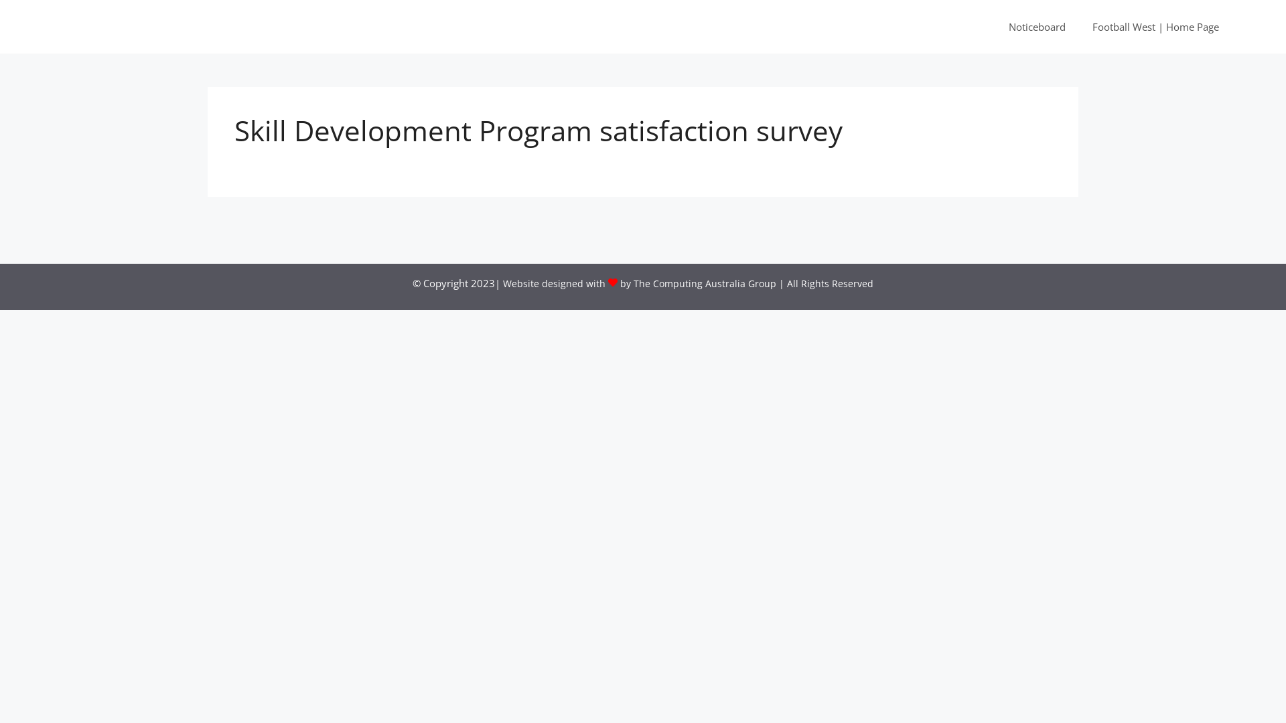 The height and width of the screenshot is (723, 1286). I want to click on Noticeboard, so click(1037, 27).